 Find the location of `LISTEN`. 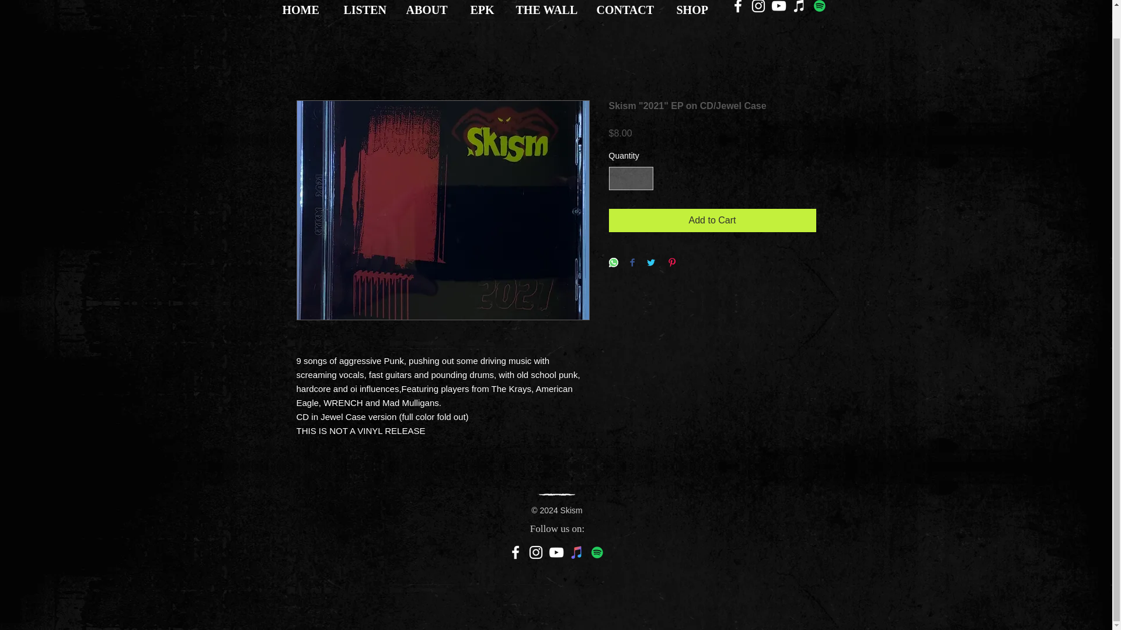

LISTEN is located at coordinates (367, 10).